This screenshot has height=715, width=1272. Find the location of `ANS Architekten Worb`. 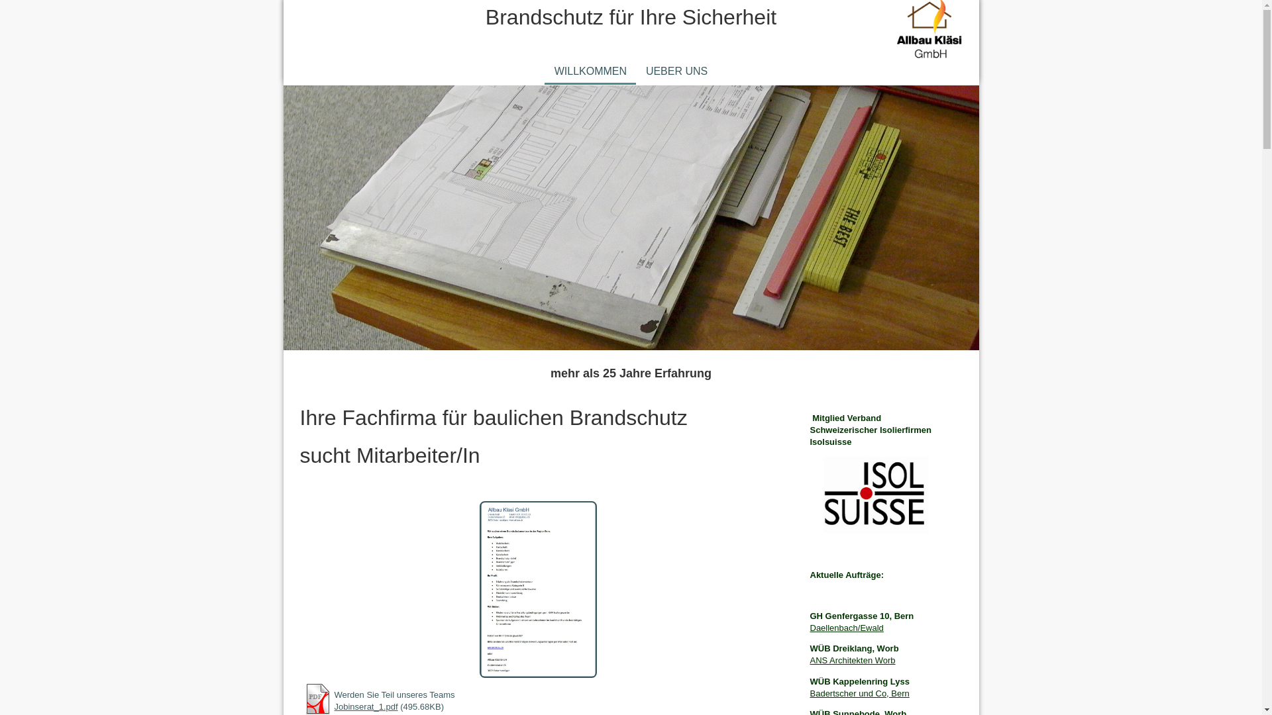

ANS Architekten Worb is located at coordinates (852, 661).